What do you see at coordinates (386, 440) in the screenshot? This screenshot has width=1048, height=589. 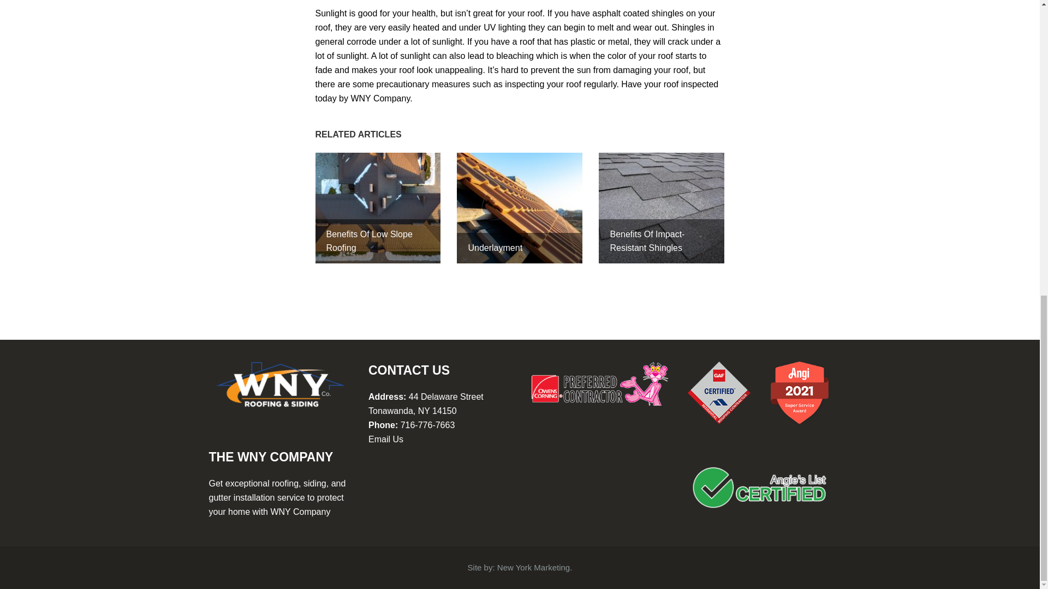 I see `Email Us` at bounding box center [386, 440].